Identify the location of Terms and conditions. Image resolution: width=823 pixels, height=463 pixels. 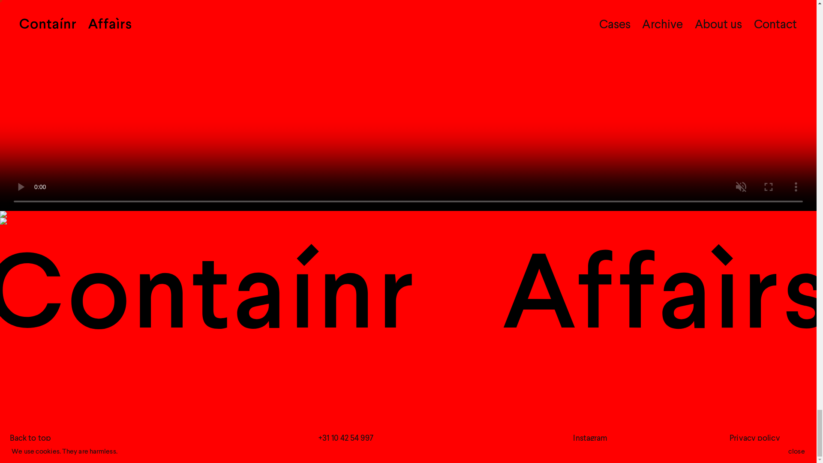
(768, 451).